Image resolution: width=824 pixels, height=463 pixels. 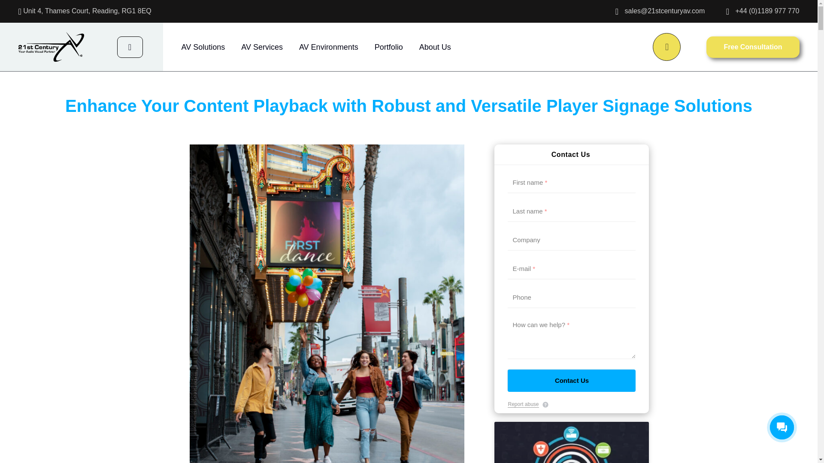 What do you see at coordinates (389, 47) in the screenshot?
I see `Portfolio` at bounding box center [389, 47].